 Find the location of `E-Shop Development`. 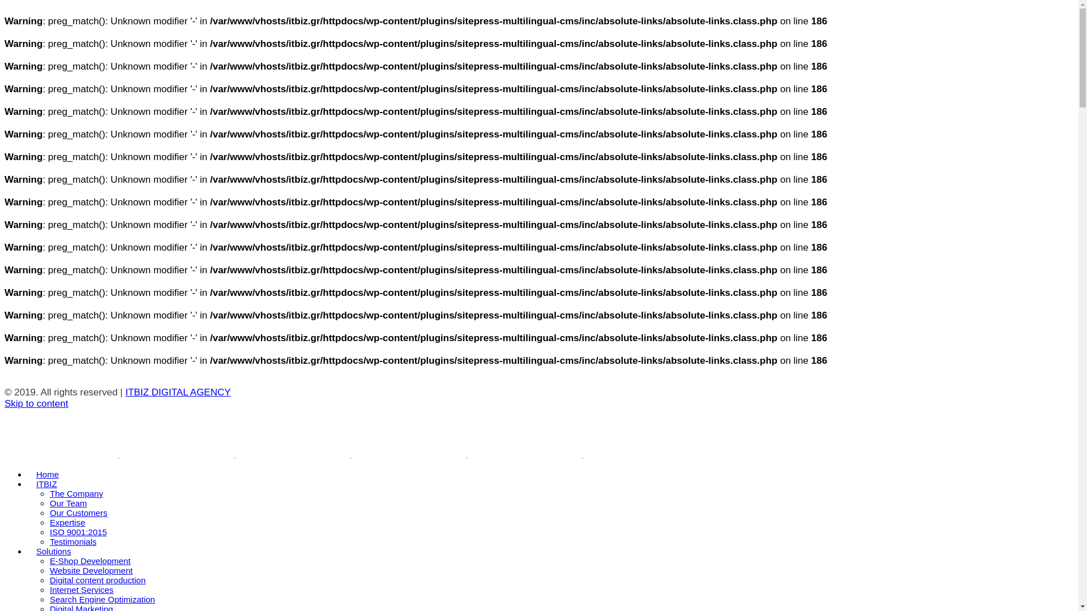

E-Shop Development is located at coordinates (90, 561).